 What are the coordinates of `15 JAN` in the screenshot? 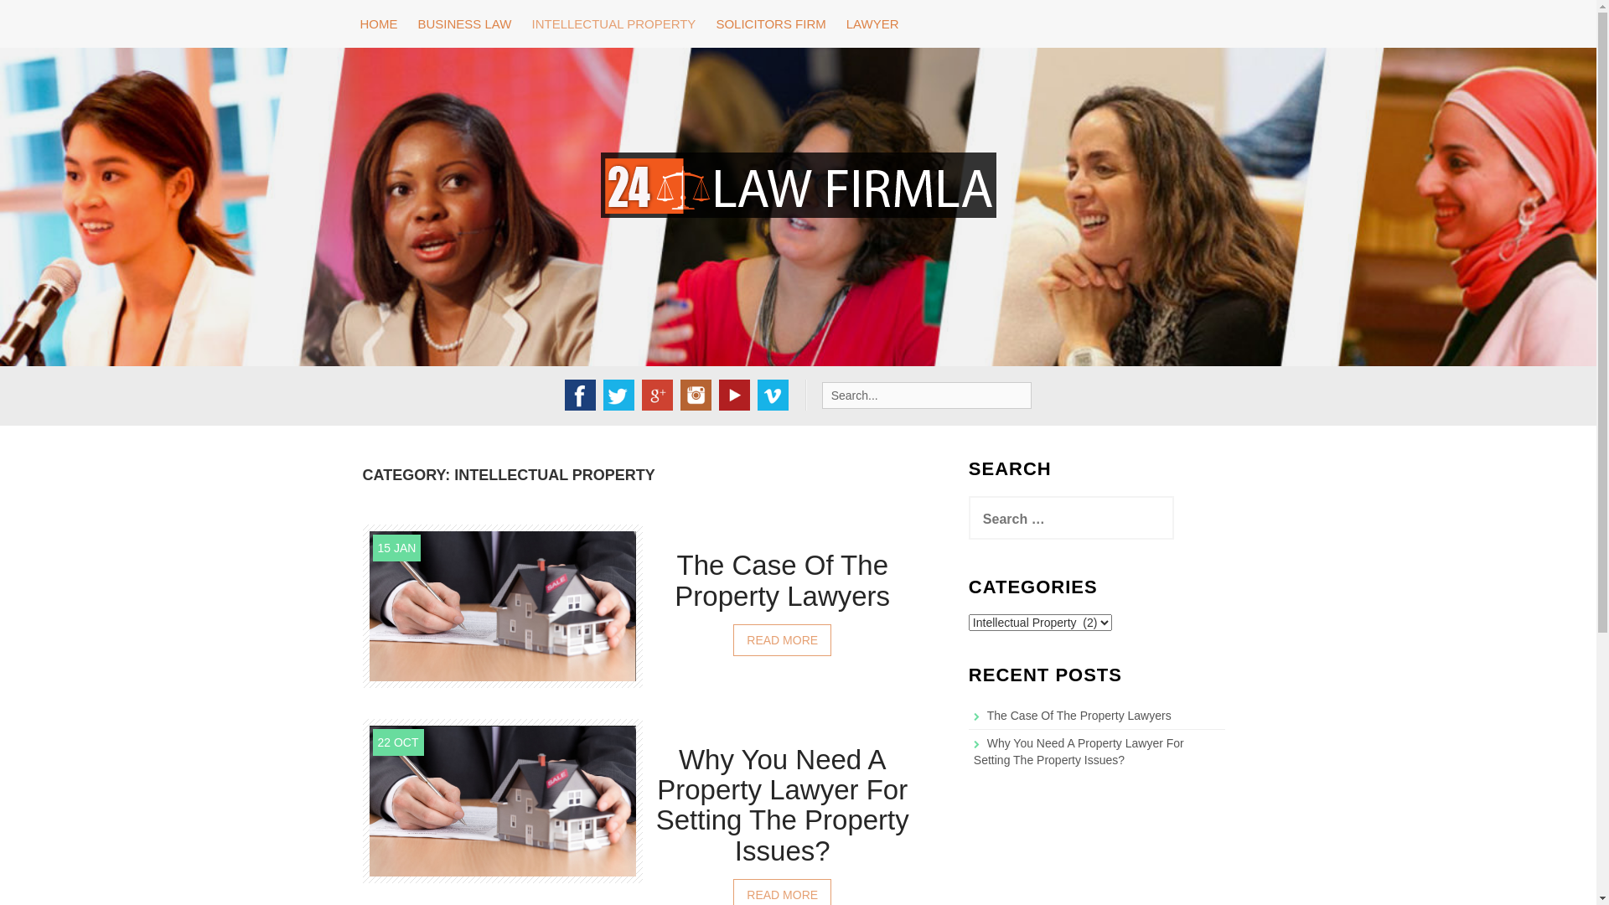 It's located at (396, 548).